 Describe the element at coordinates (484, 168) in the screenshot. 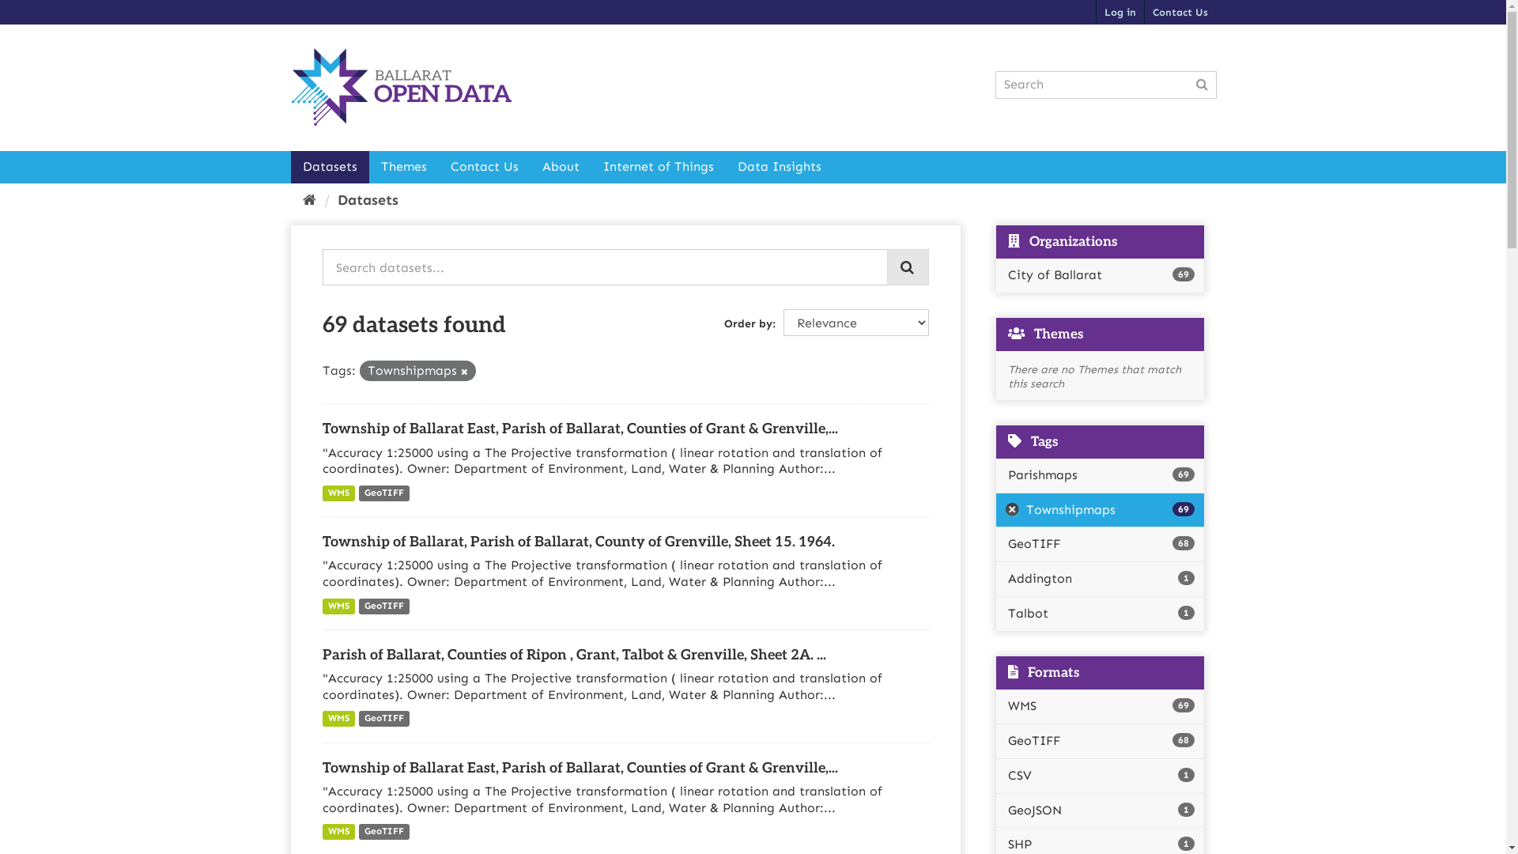

I see `Contact Us` at that location.